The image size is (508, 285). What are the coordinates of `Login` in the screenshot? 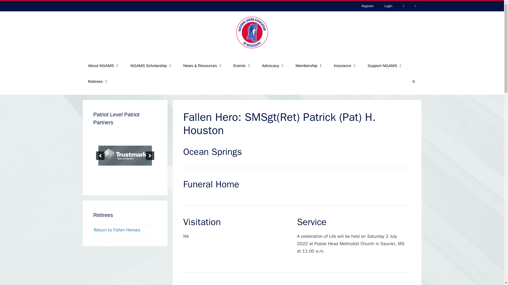 It's located at (388, 6).